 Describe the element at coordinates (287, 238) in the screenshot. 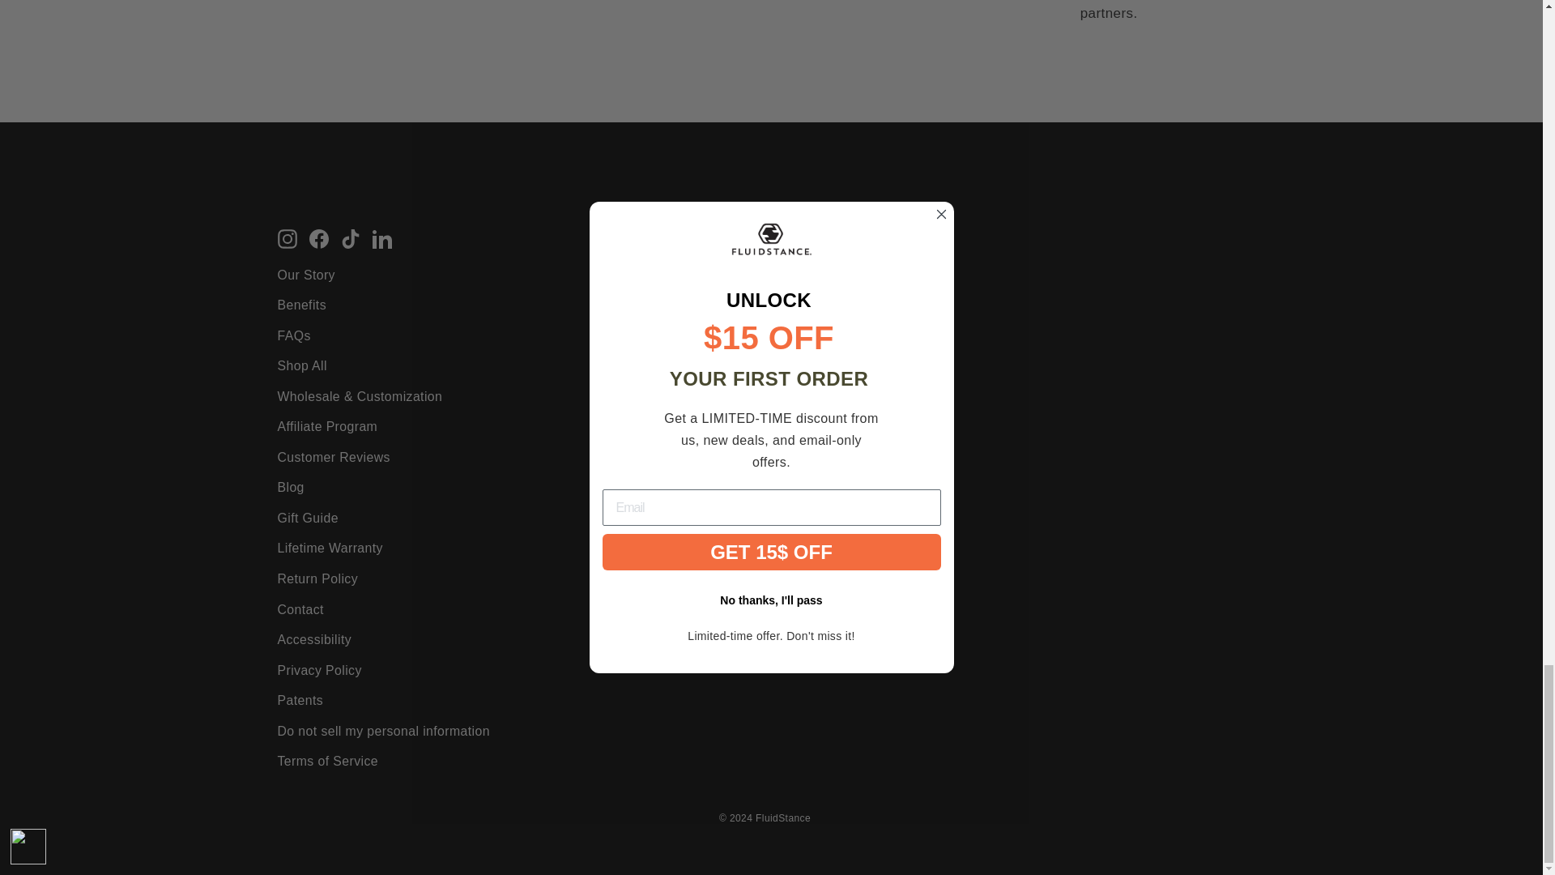

I see `instagram` at that location.